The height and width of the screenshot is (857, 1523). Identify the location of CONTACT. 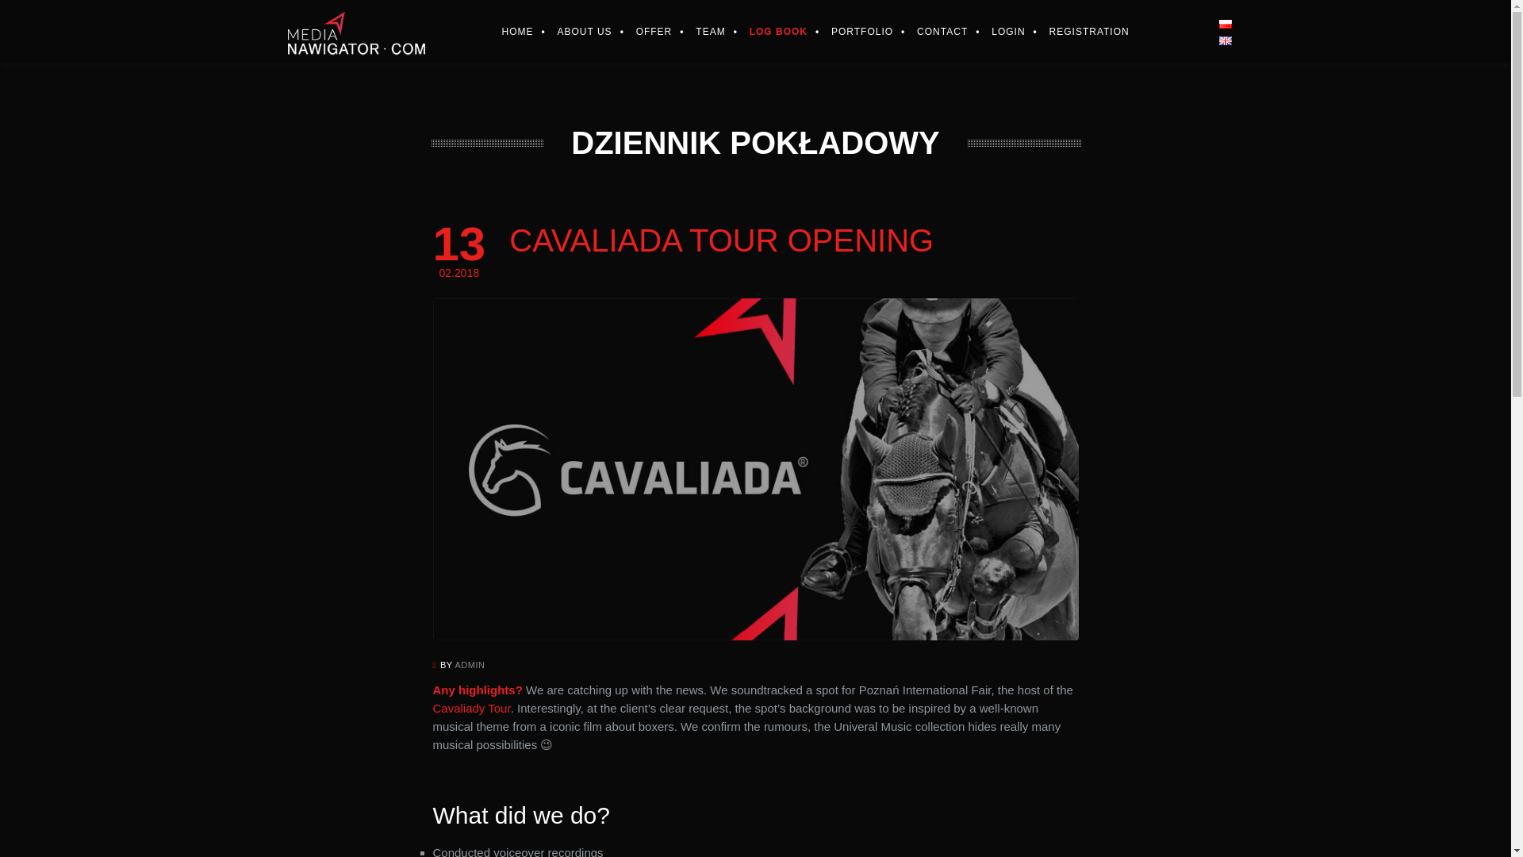
(930, 32).